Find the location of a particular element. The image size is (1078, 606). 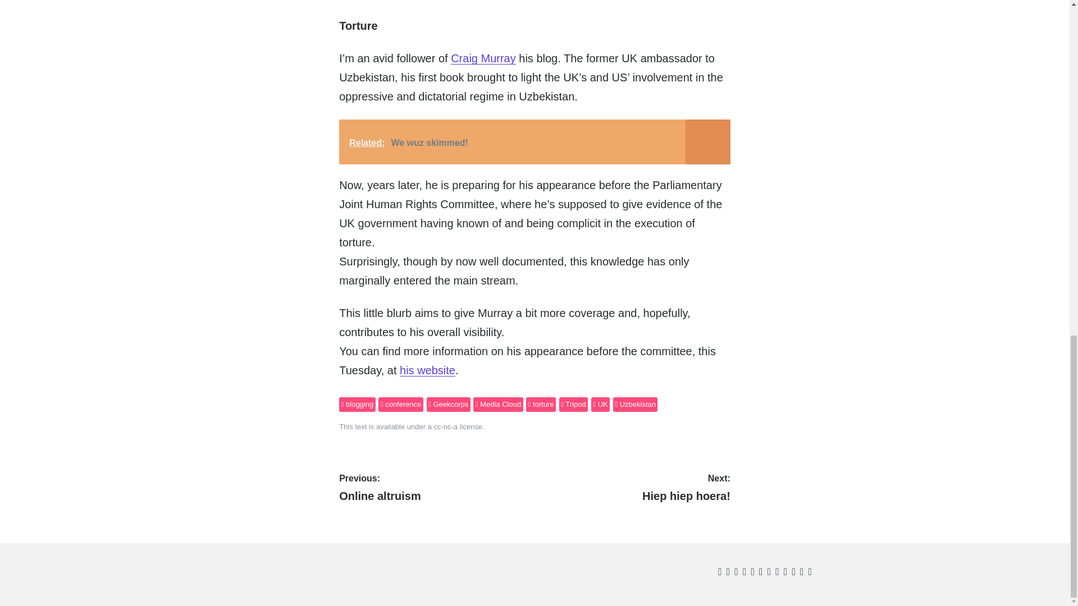

Related:  We wuz skimmed! is located at coordinates (535, 141).